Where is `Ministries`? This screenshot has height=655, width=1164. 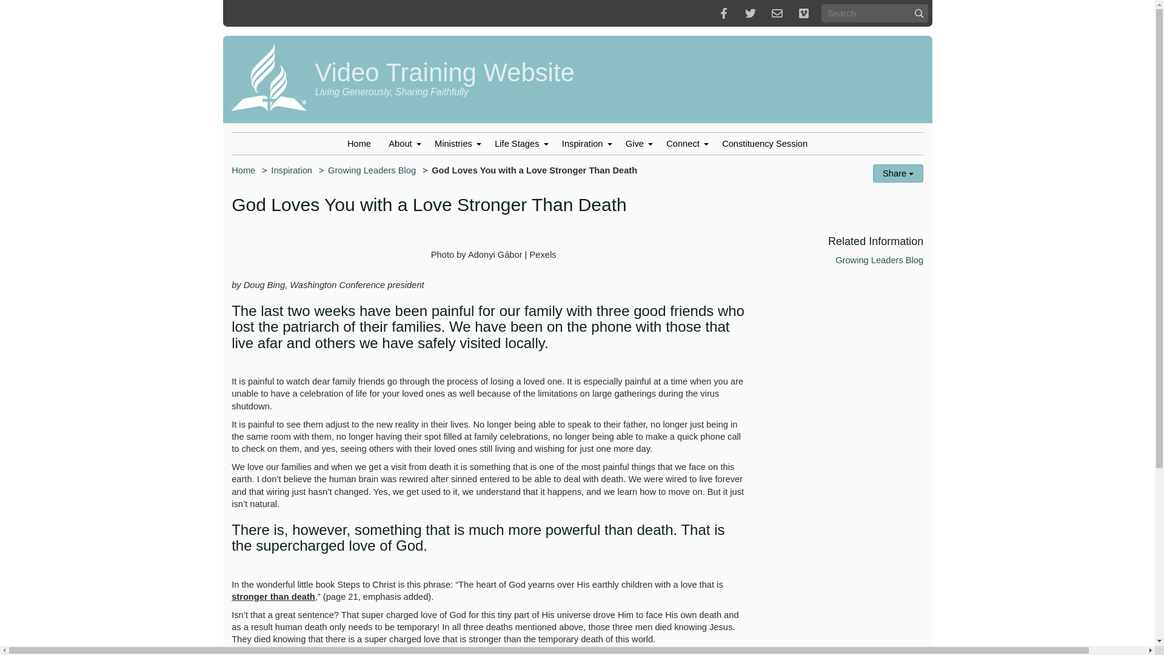 Ministries is located at coordinates (455, 144).